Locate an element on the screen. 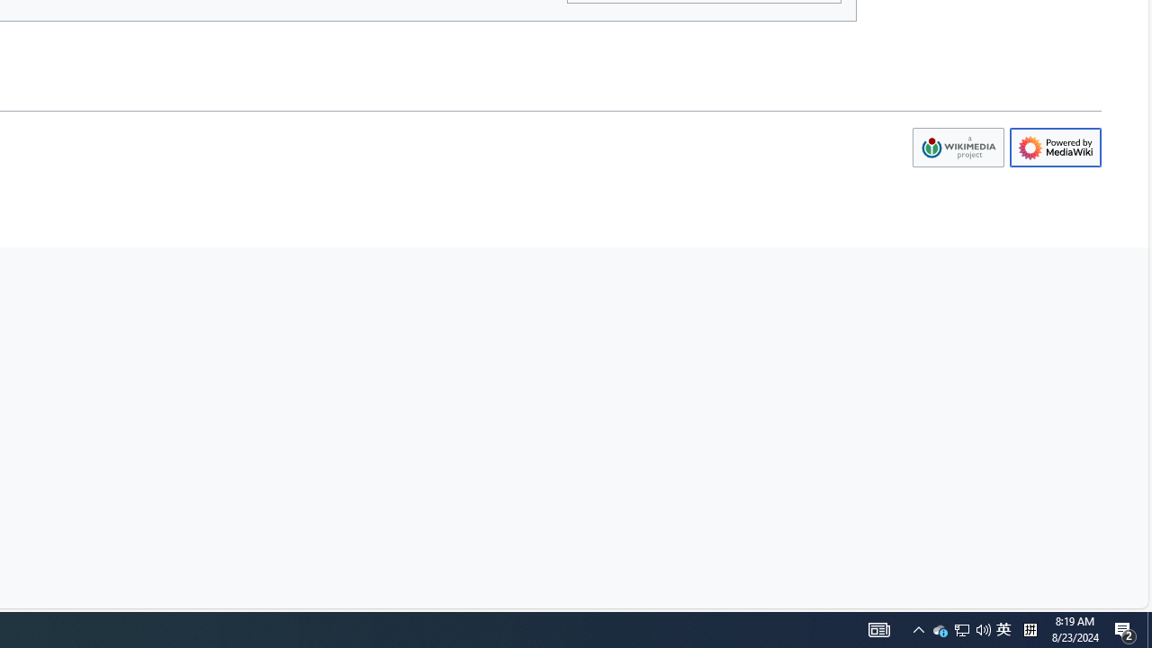  Powered by MediaWiki is located at coordinates (1055, 148).